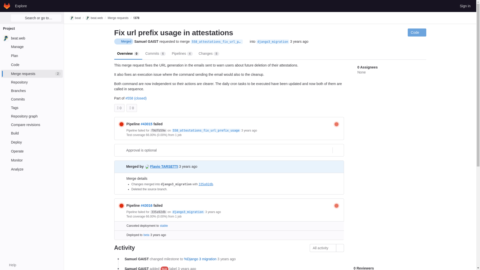 Image resolution: width=480 pixels, height=270 pixels. Describe the element at coordinates (465, 6) in the screenshot. I see `Sign in` at that location.